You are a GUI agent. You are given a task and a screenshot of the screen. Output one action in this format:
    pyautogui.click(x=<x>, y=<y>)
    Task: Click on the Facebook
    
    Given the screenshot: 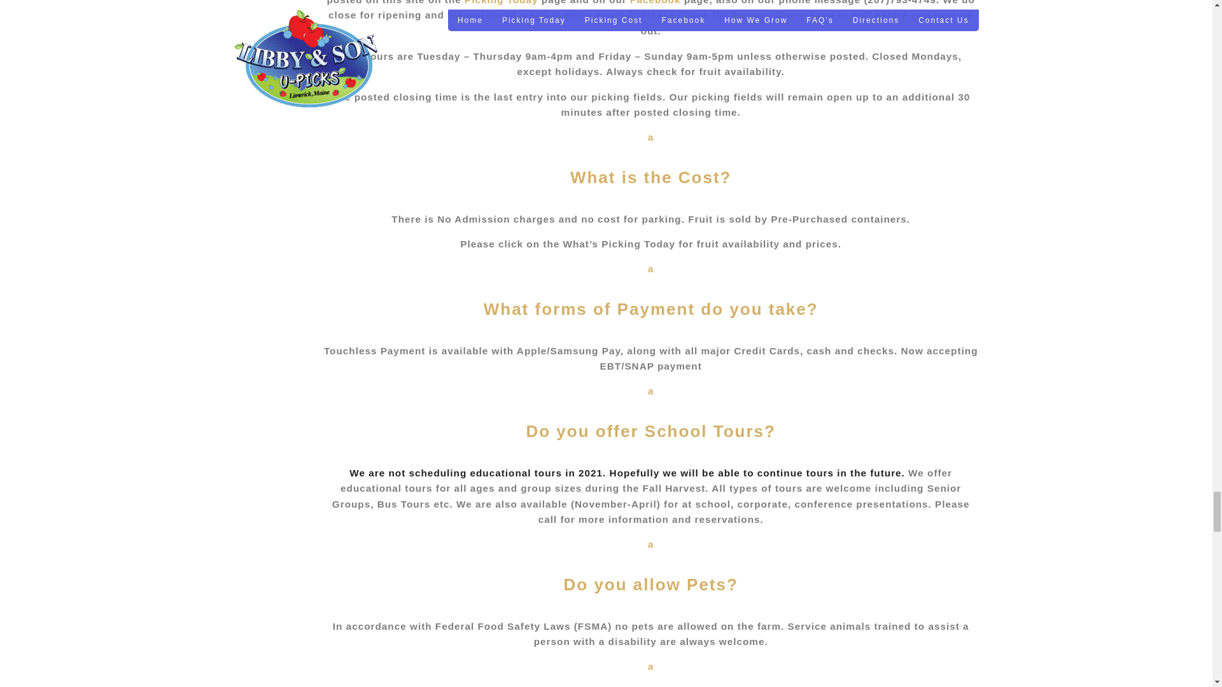 What is the action you would take?
    pyautogui.click(x=650, y=160)
    